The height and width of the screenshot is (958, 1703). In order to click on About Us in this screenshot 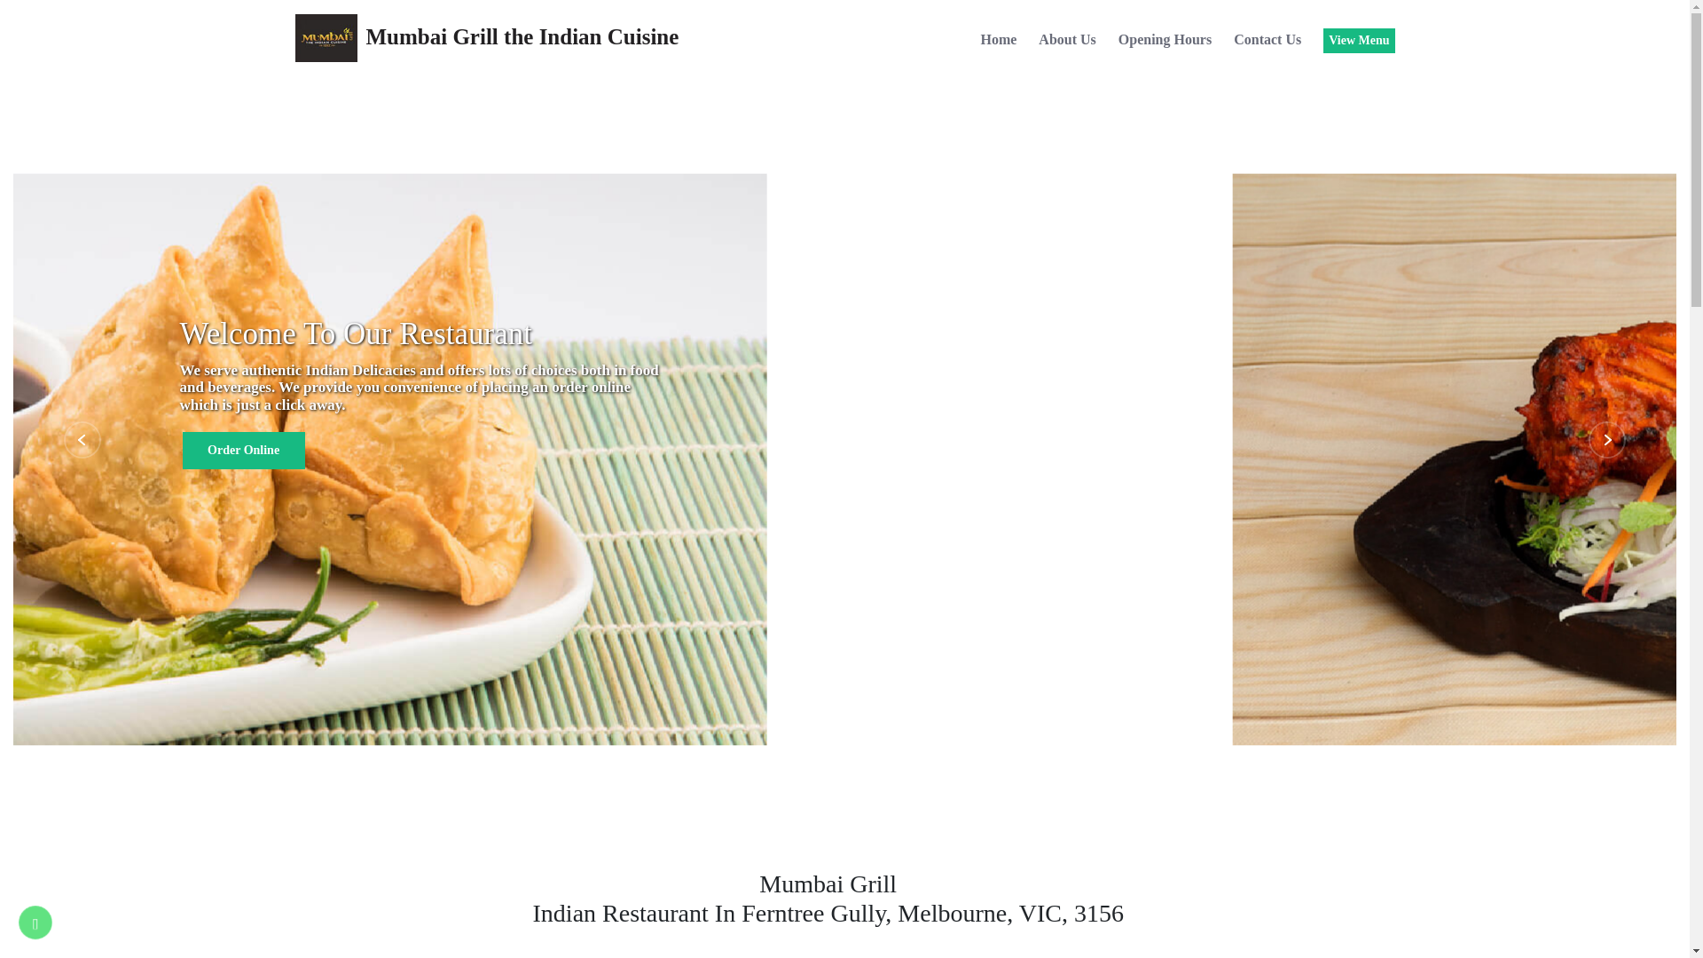, I will do `click(1067, 43)`.